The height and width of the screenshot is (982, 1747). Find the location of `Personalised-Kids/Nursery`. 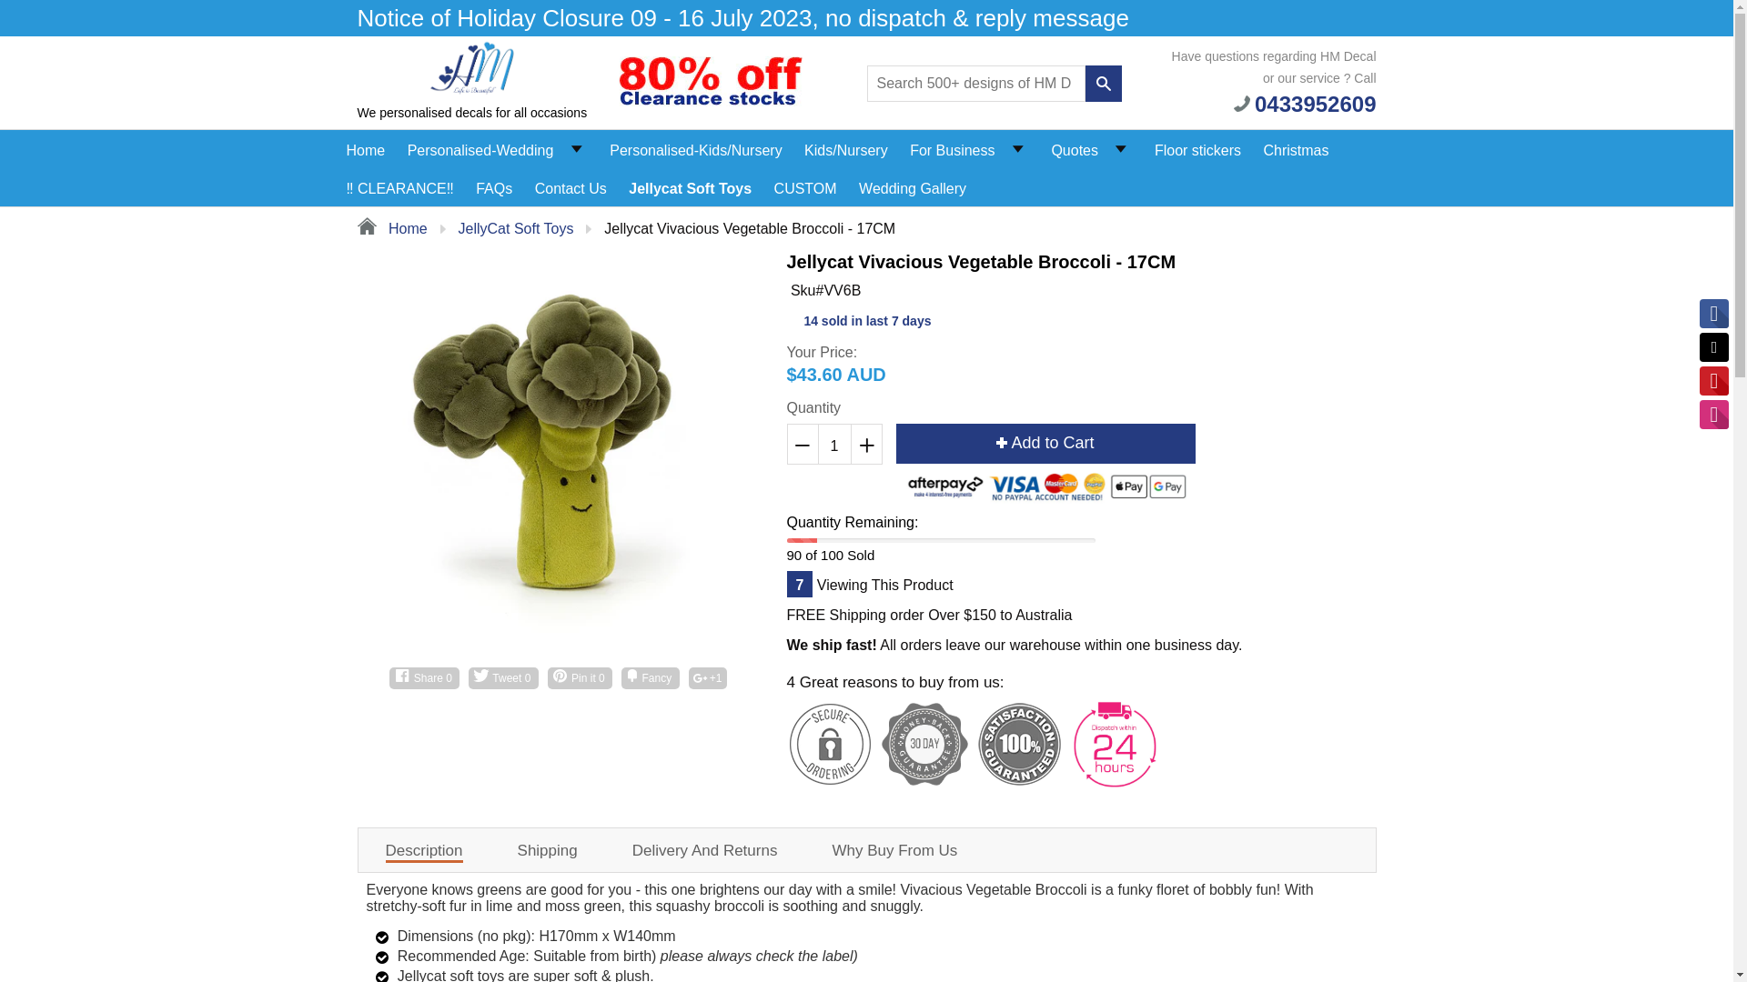

Personalised-Kids/Nursery is located at coordinates (695, 146).